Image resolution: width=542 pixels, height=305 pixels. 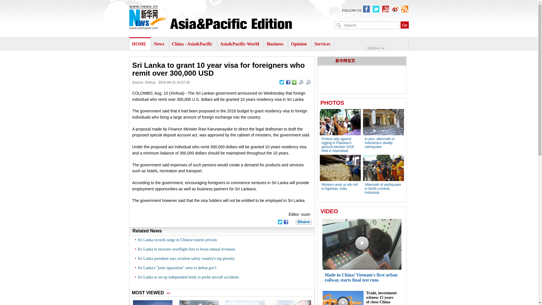 I want to click on Go, so click(x=404, y=25).